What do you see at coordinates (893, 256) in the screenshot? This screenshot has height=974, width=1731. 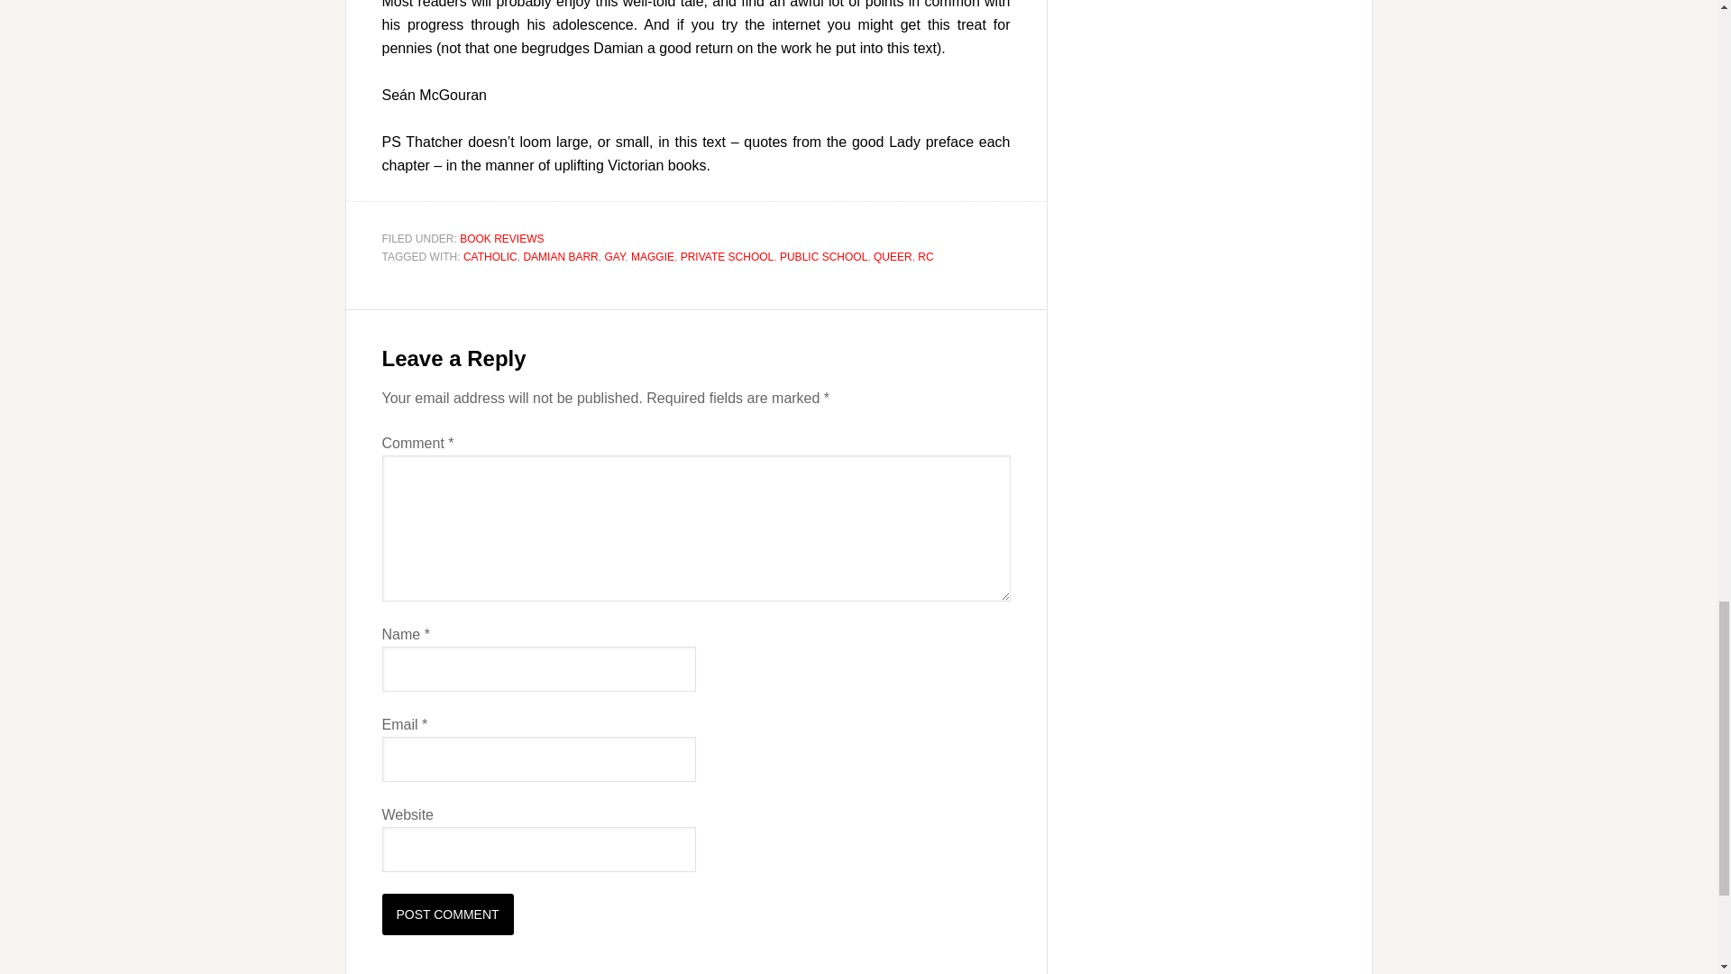 I see `QUEER` at bounding box center [893, 256].